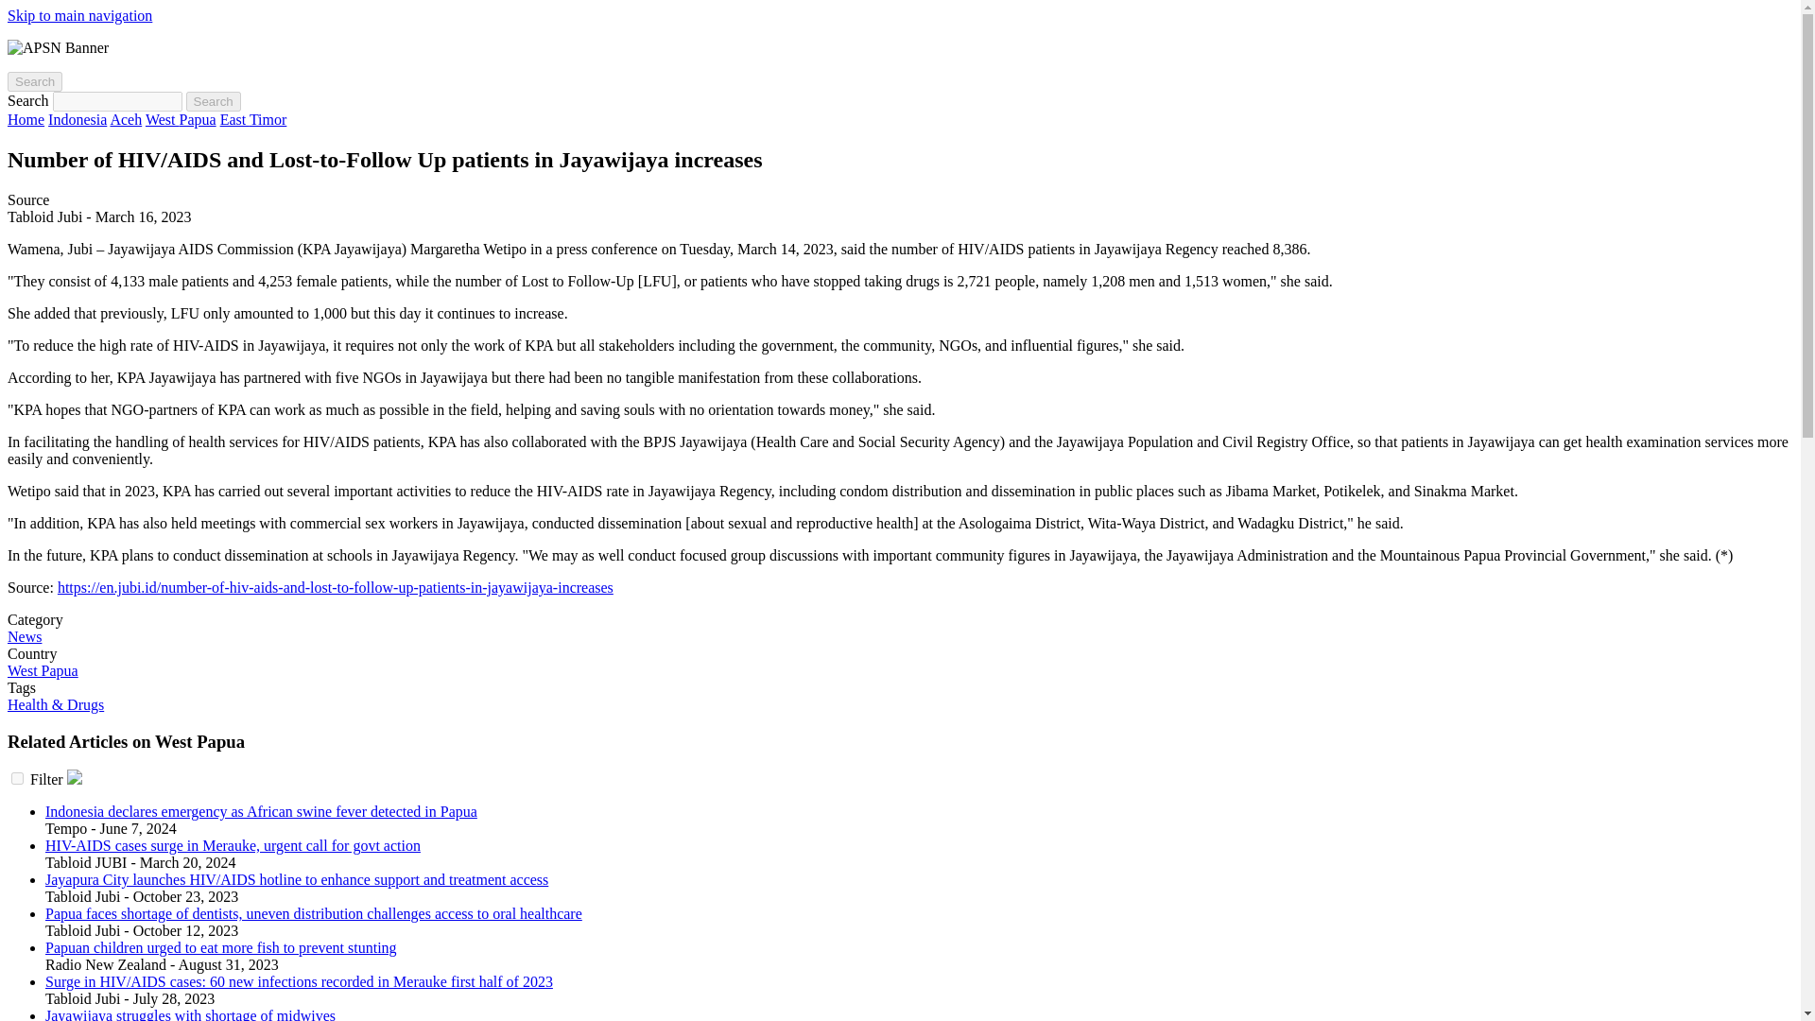 The image size is (1815, 1021). Describe the element at coordinates (214, 101) in the screenshot. I see `Search` at that location.